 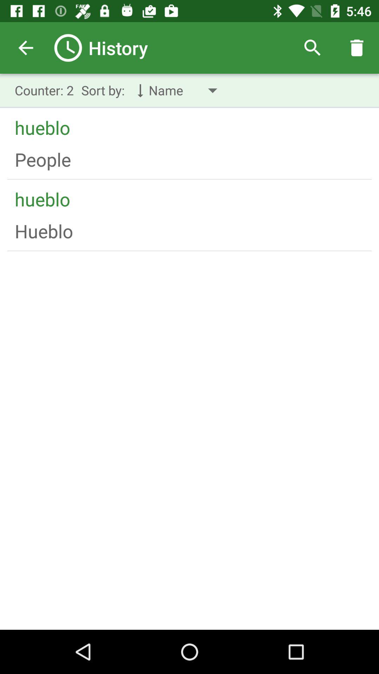 What do you see at coordinates (357, 48) in the screenshot?
I see `click on the delete icon which is at the right top corner` at bounding box center [357, 48].